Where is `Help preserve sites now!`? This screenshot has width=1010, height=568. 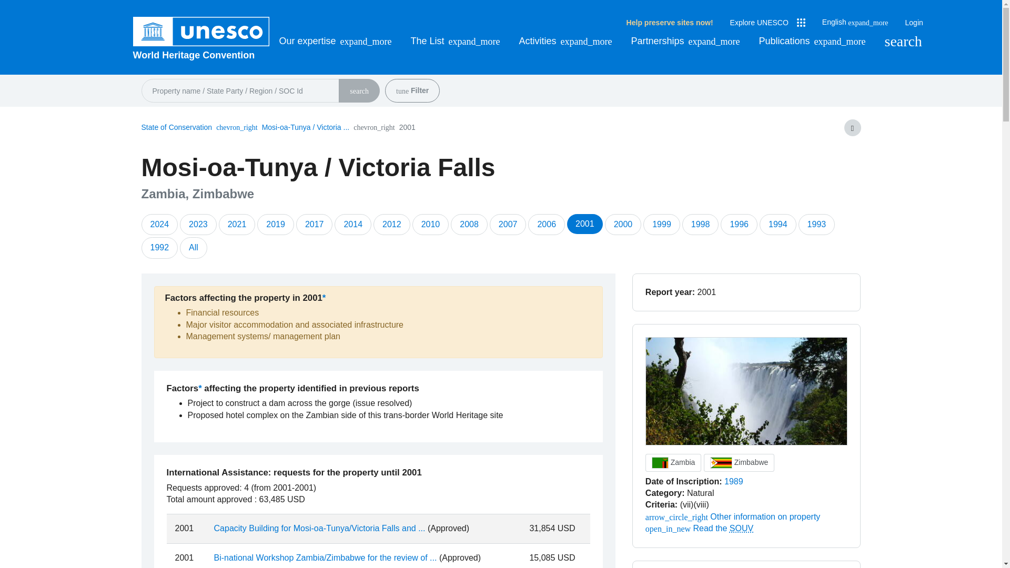
Help preserve sites now! is located at coordinates (669, 23).